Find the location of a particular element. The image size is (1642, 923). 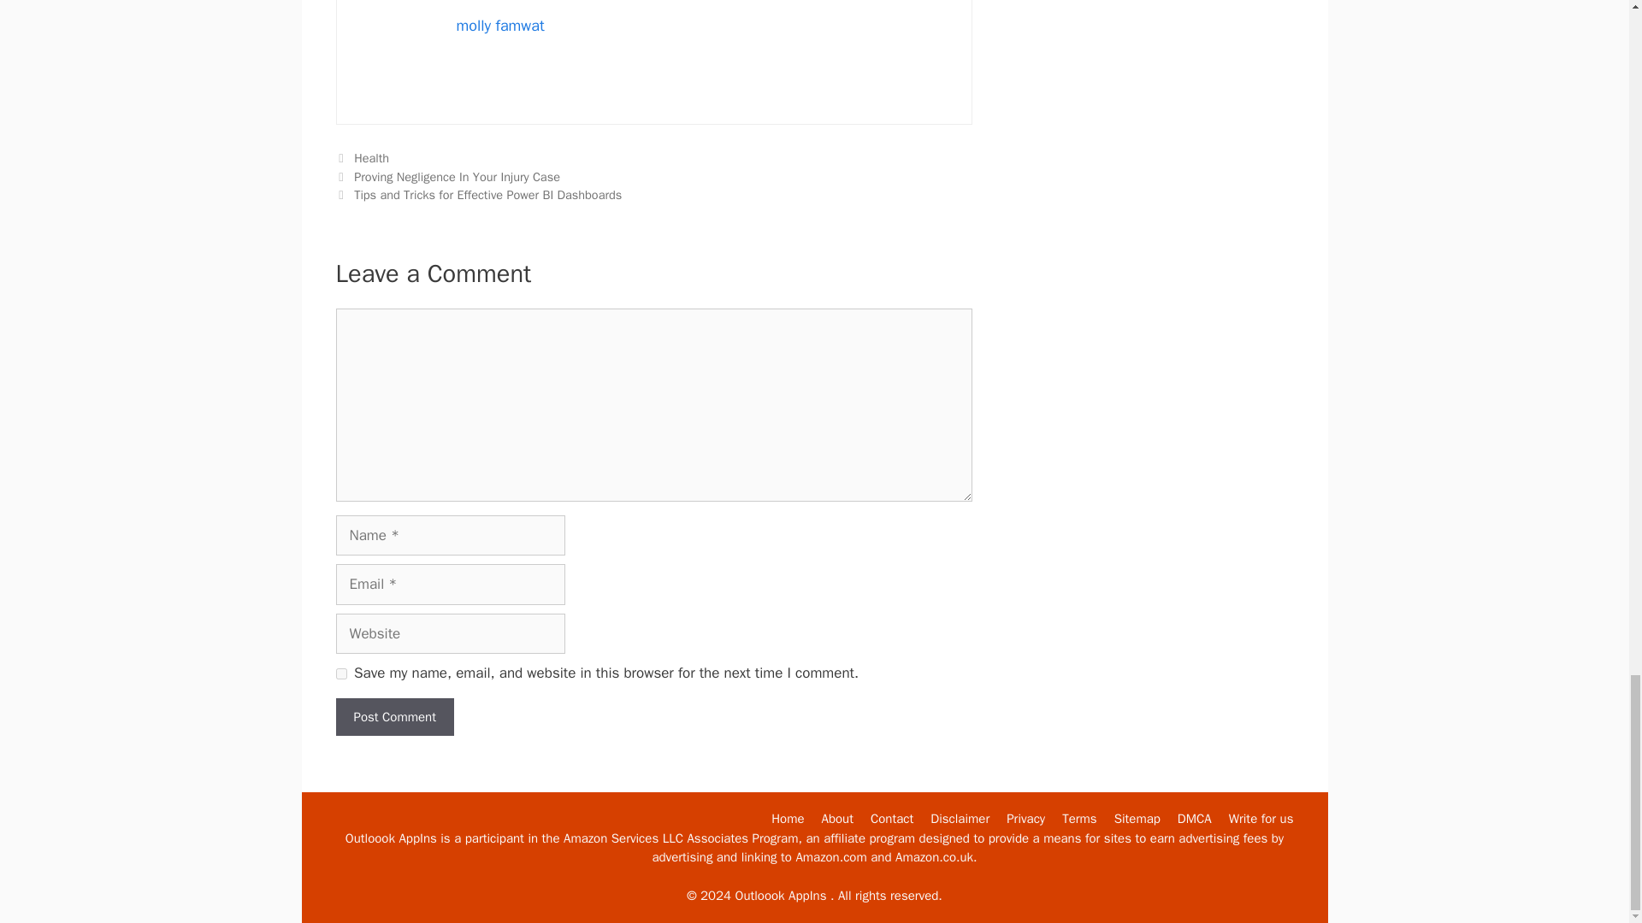

Sitemap is located at coordinates (1137, 819).